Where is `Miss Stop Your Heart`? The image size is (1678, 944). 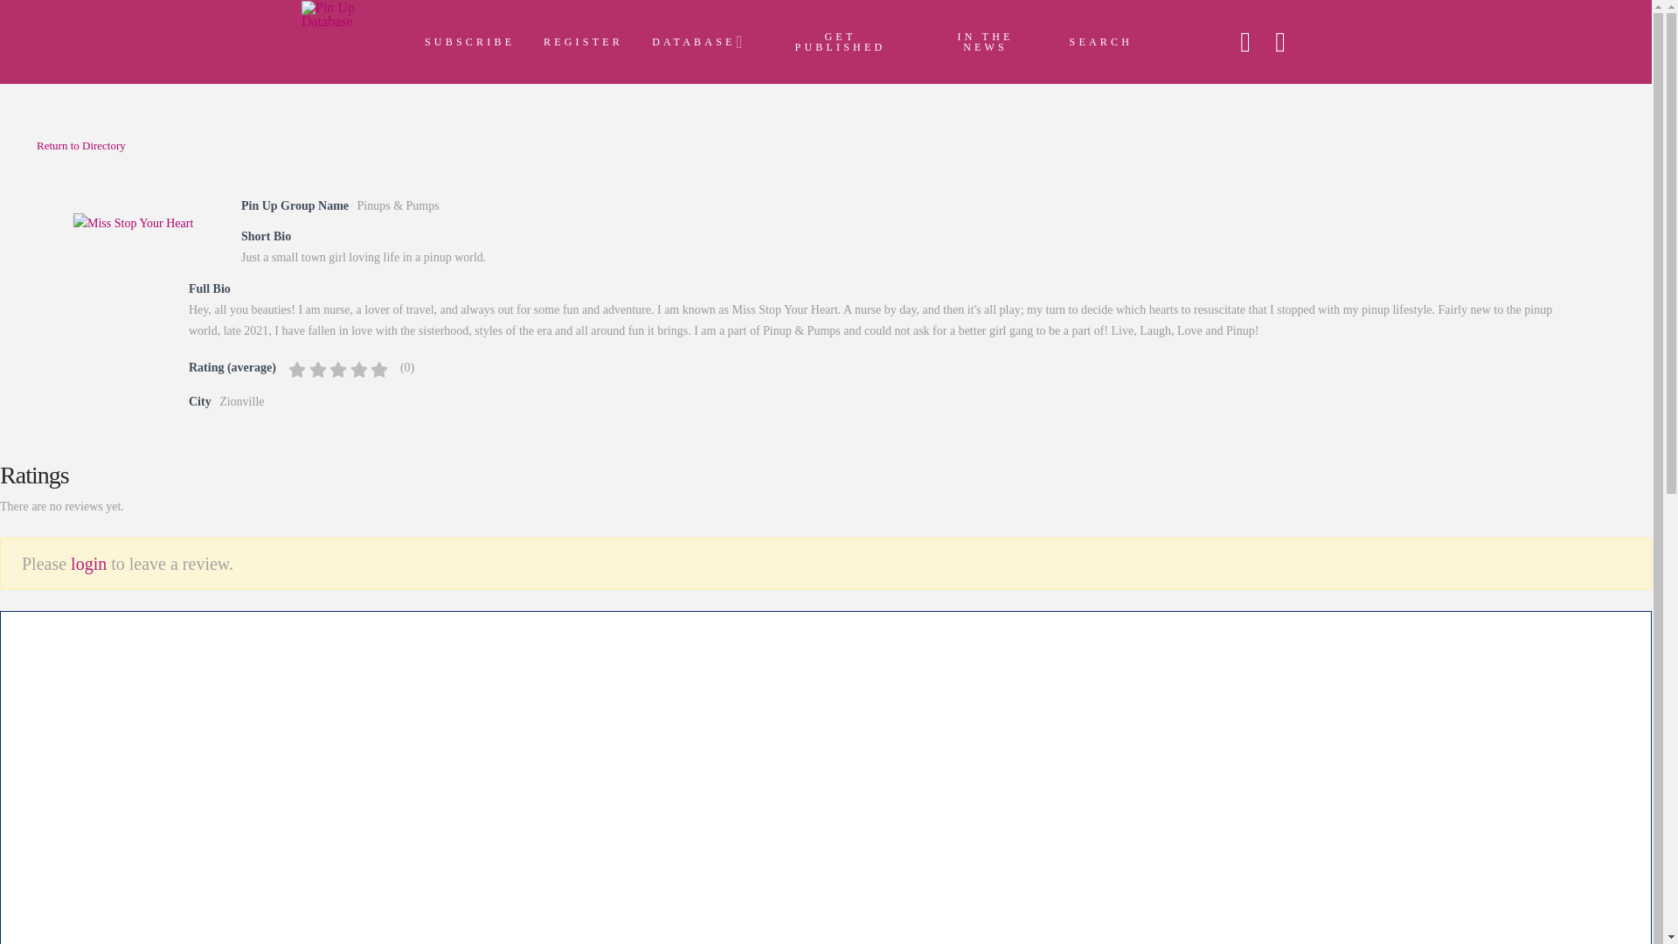 Miss Stop Your Heart is located at coordinates (133, 224).